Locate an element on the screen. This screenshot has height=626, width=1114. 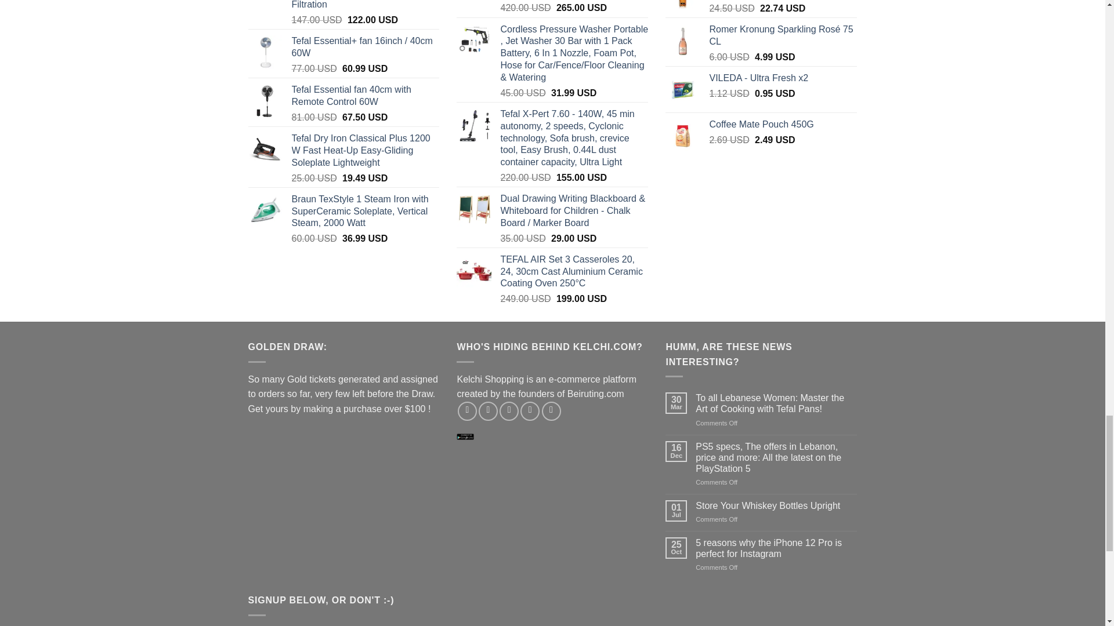
Follow on Twitter is located at coordinates (509, 411).